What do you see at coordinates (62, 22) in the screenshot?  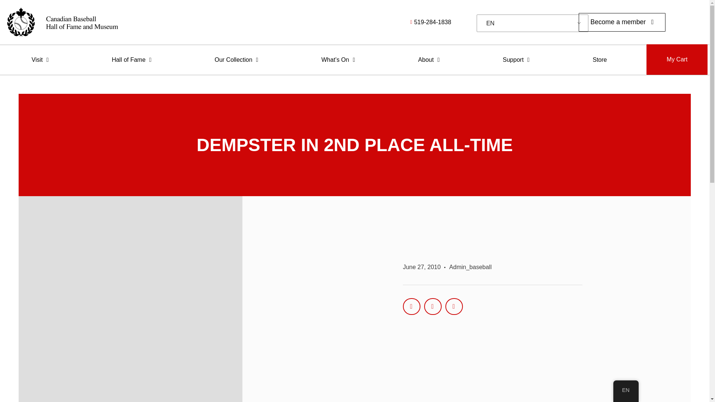 I see `cbhfm-logo-in-black-and-white` at bounding box center [62, 22].